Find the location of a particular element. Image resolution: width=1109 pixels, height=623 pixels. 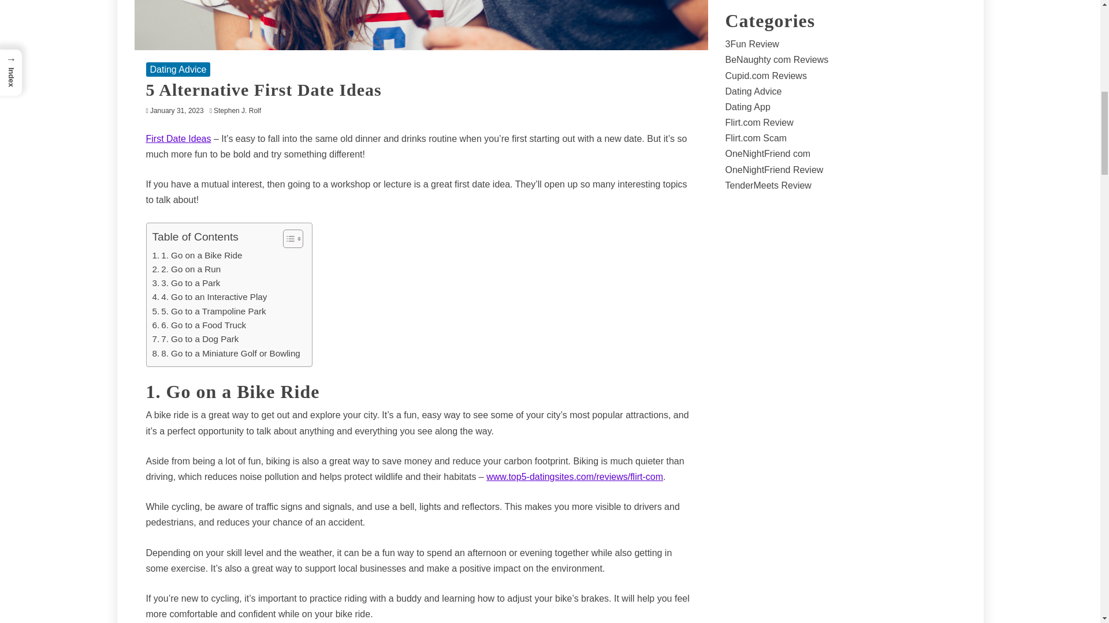

8. Go to a Miniature Golf or Bowling is located at coordinates (226, 353).